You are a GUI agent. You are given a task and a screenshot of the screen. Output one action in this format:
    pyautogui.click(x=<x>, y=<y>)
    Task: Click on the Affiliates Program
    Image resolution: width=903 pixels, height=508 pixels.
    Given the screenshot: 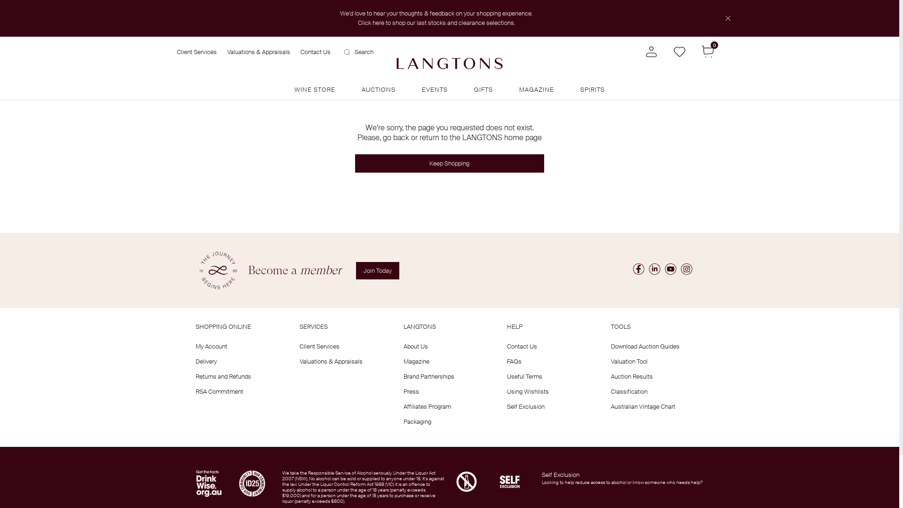 What is the action you would take?
    pyautogui.click(x=427, y=406)
    